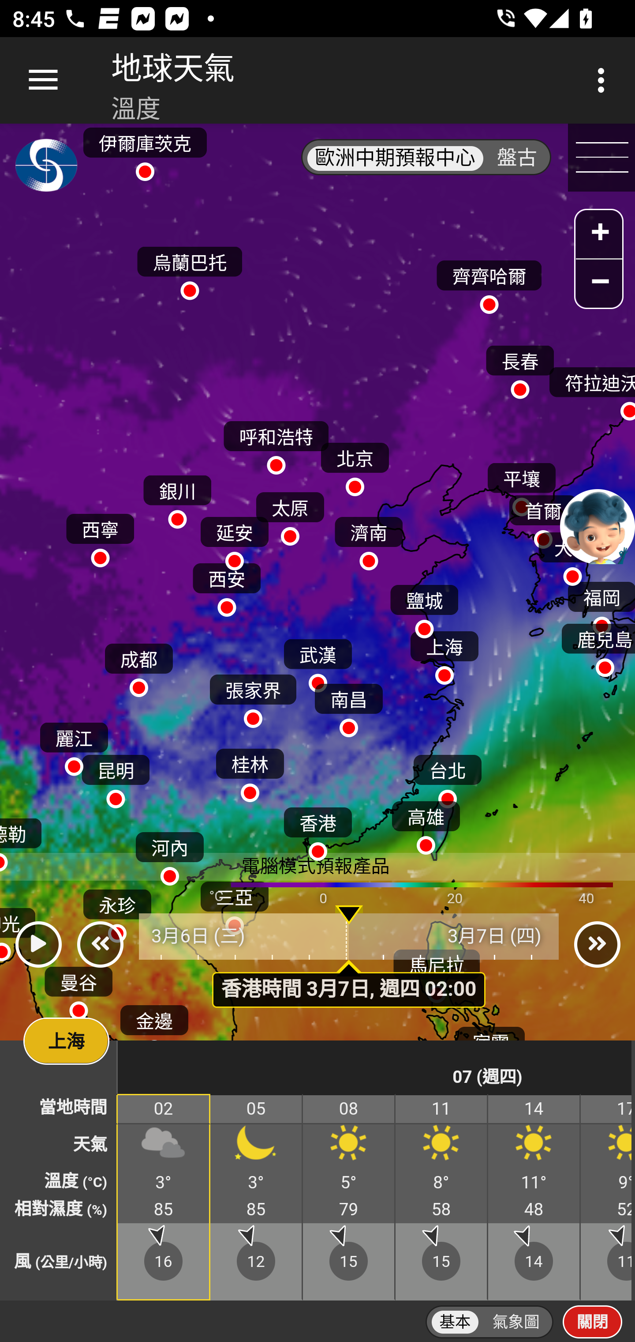 This screenshot has width=635, height=1342. What do you see at coordinates (542, 517) in the screenshot?
I see `首爾` at bounding box center [542, 517].